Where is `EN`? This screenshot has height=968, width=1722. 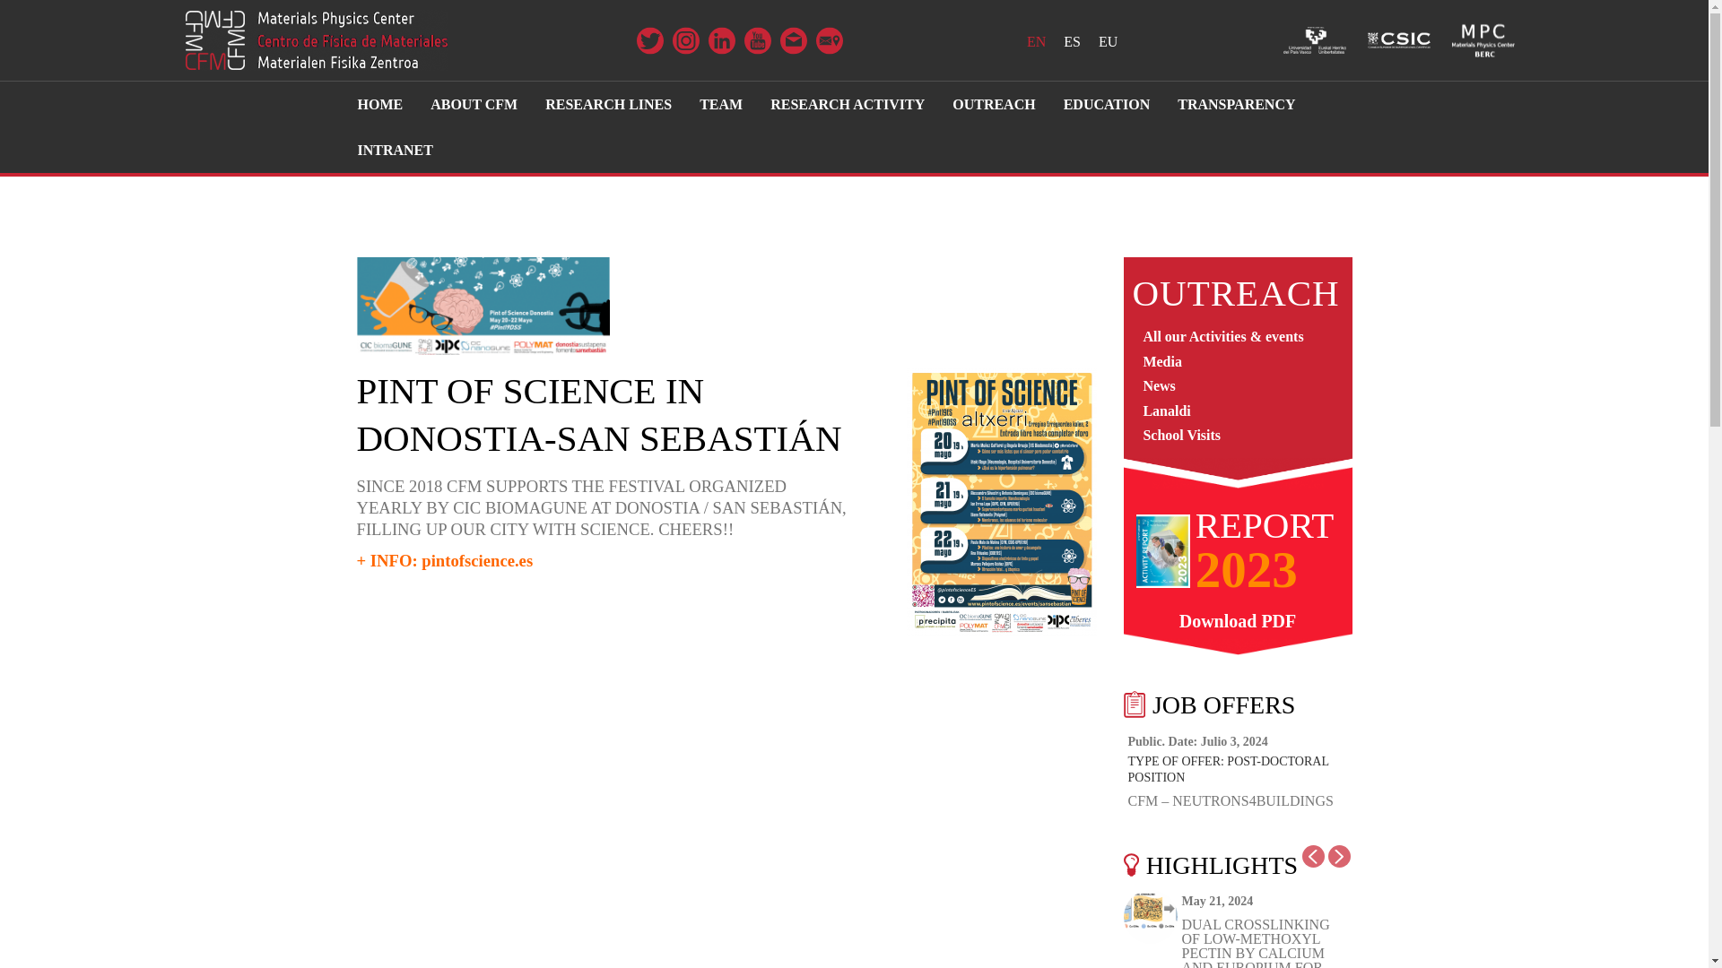 EN is located at coordinates (1035, 41).